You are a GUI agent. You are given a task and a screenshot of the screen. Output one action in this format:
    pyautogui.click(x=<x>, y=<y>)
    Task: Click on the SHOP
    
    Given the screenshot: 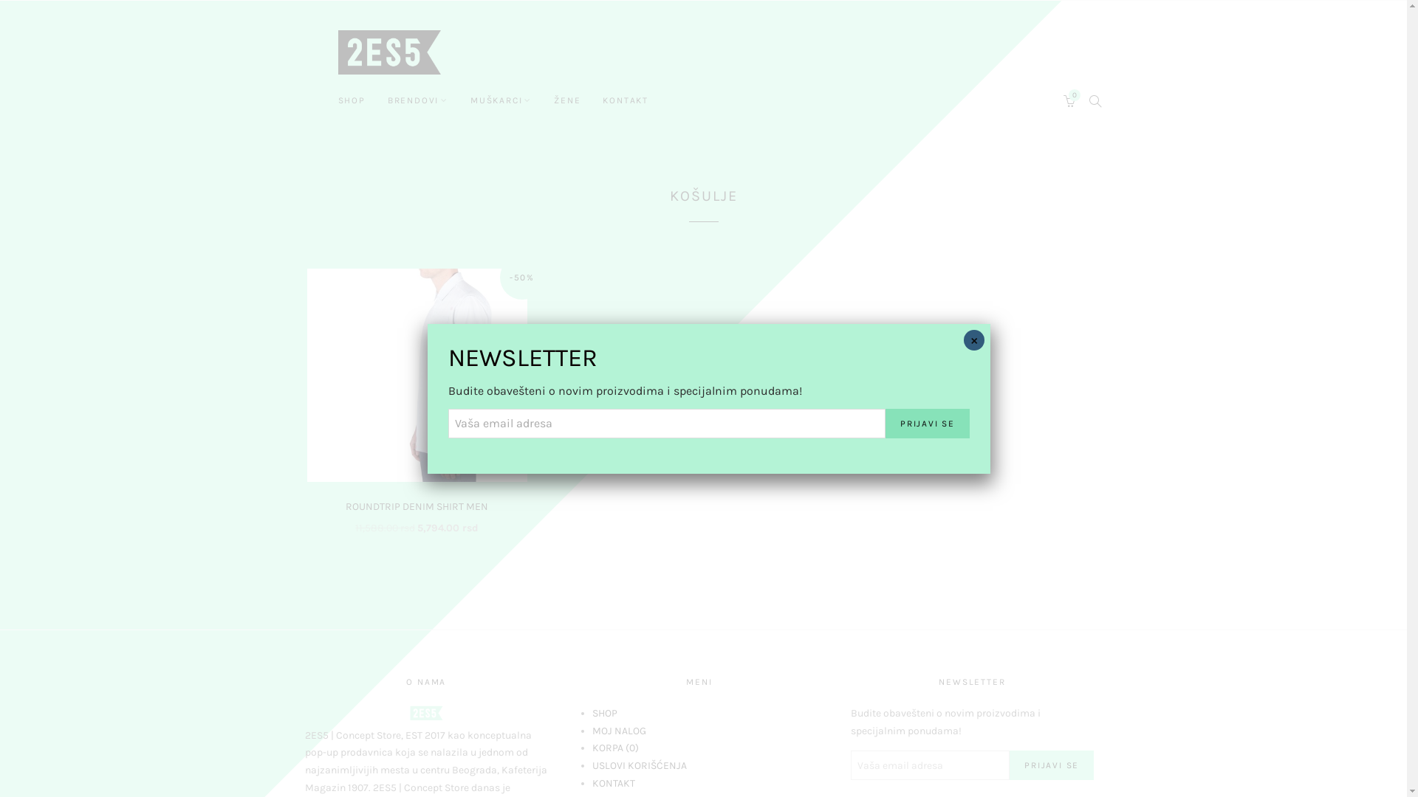 What is the action you would take?
    pyautogui.click(x=352, y=100)
    